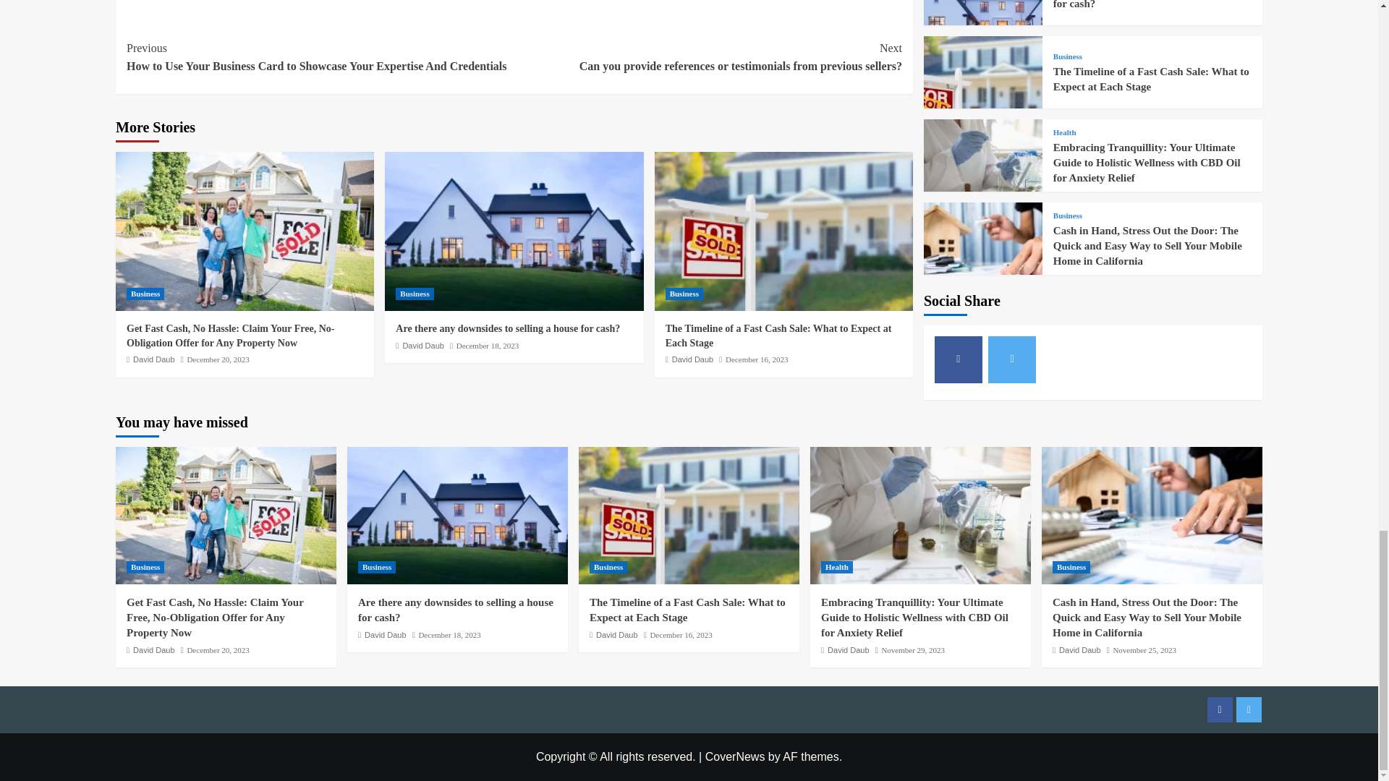 This screenshot has width=1389, height=781. Describe the element at coordinates (684, 294) in the screenshot. I see `Business` at that location.